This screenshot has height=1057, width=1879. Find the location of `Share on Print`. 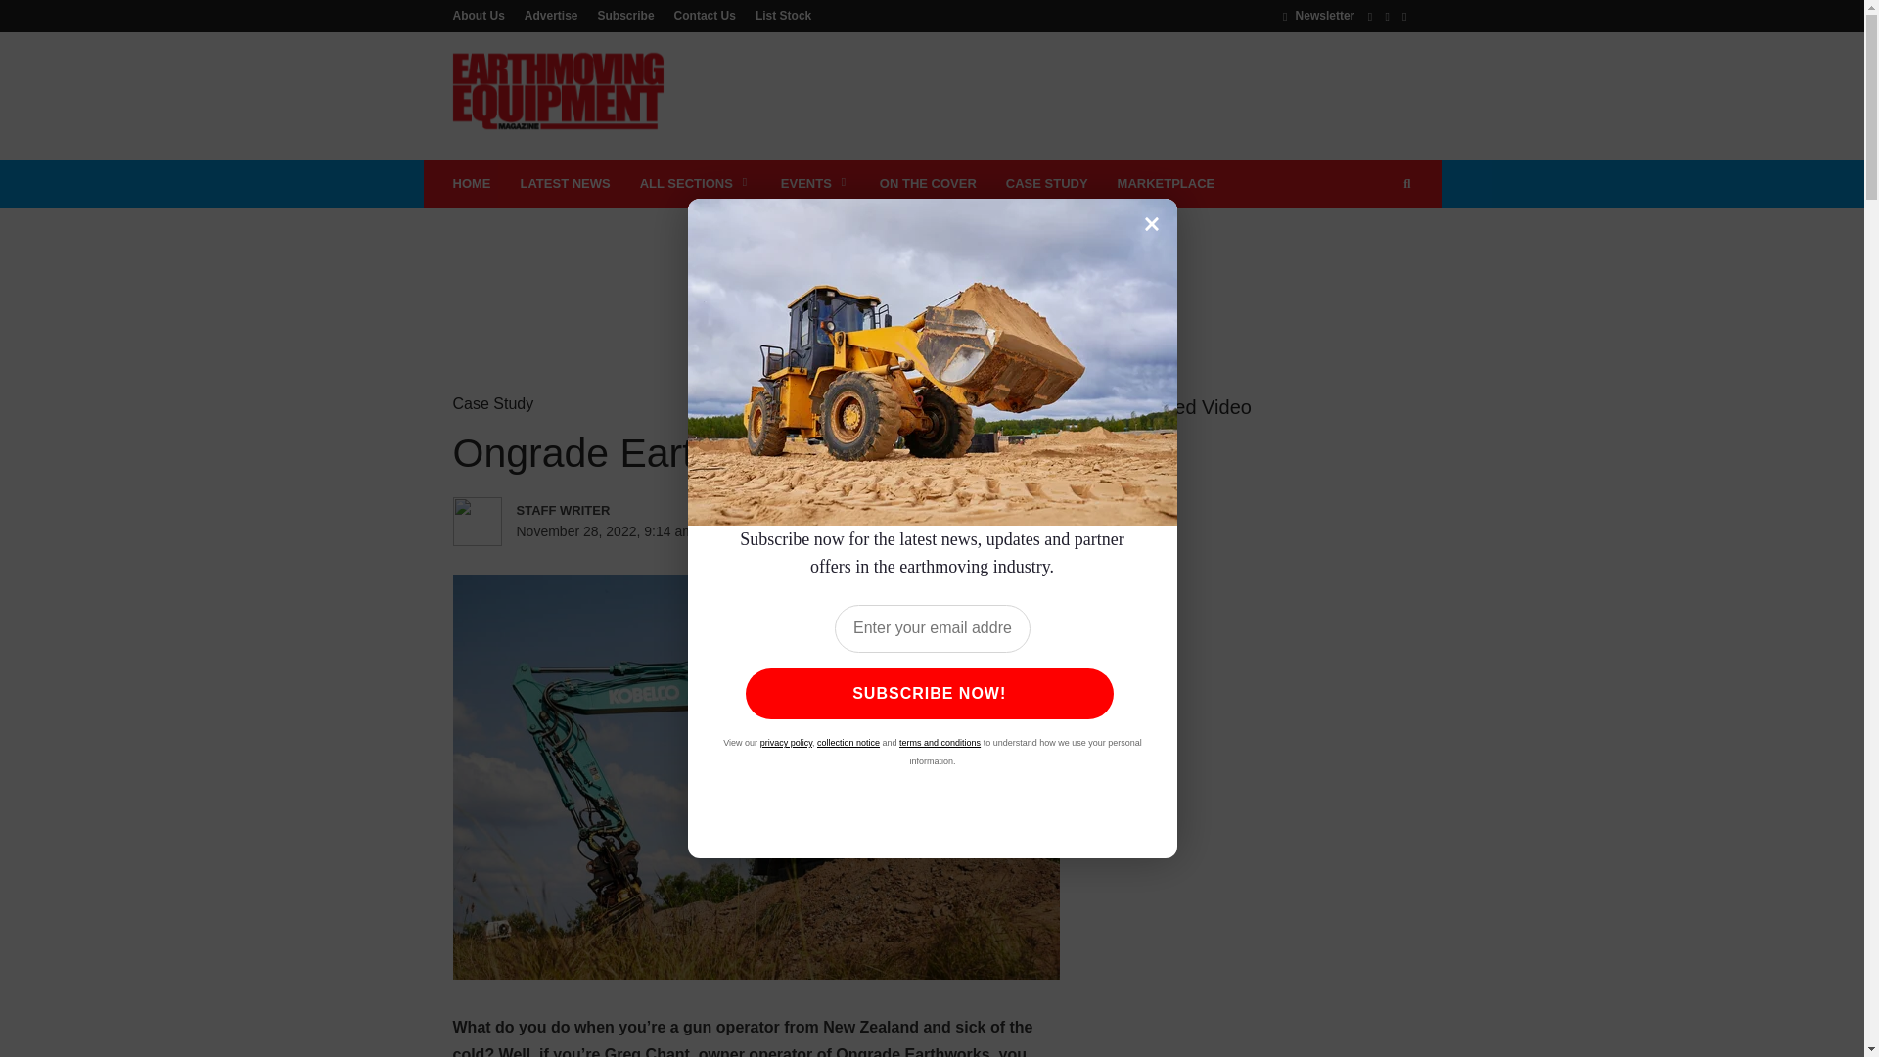

Share on Print is located at coordinates (900, 531).